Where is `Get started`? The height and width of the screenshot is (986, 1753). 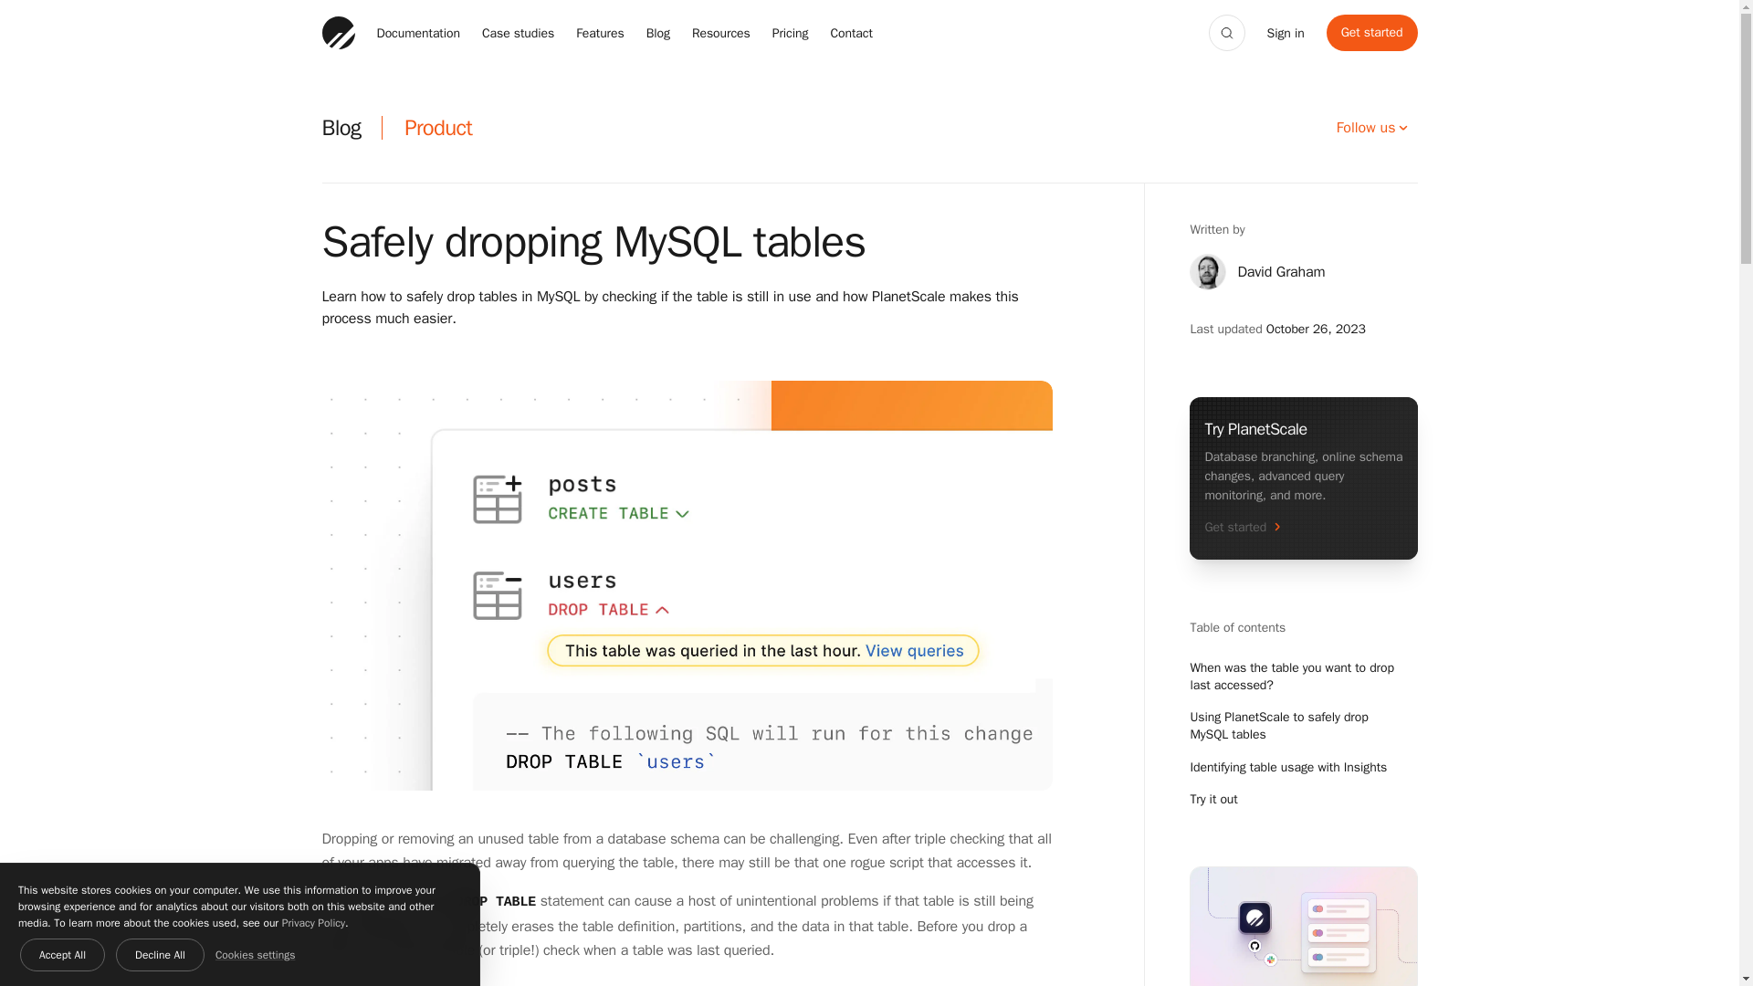
Get started is located at coordinates (1372, 33).